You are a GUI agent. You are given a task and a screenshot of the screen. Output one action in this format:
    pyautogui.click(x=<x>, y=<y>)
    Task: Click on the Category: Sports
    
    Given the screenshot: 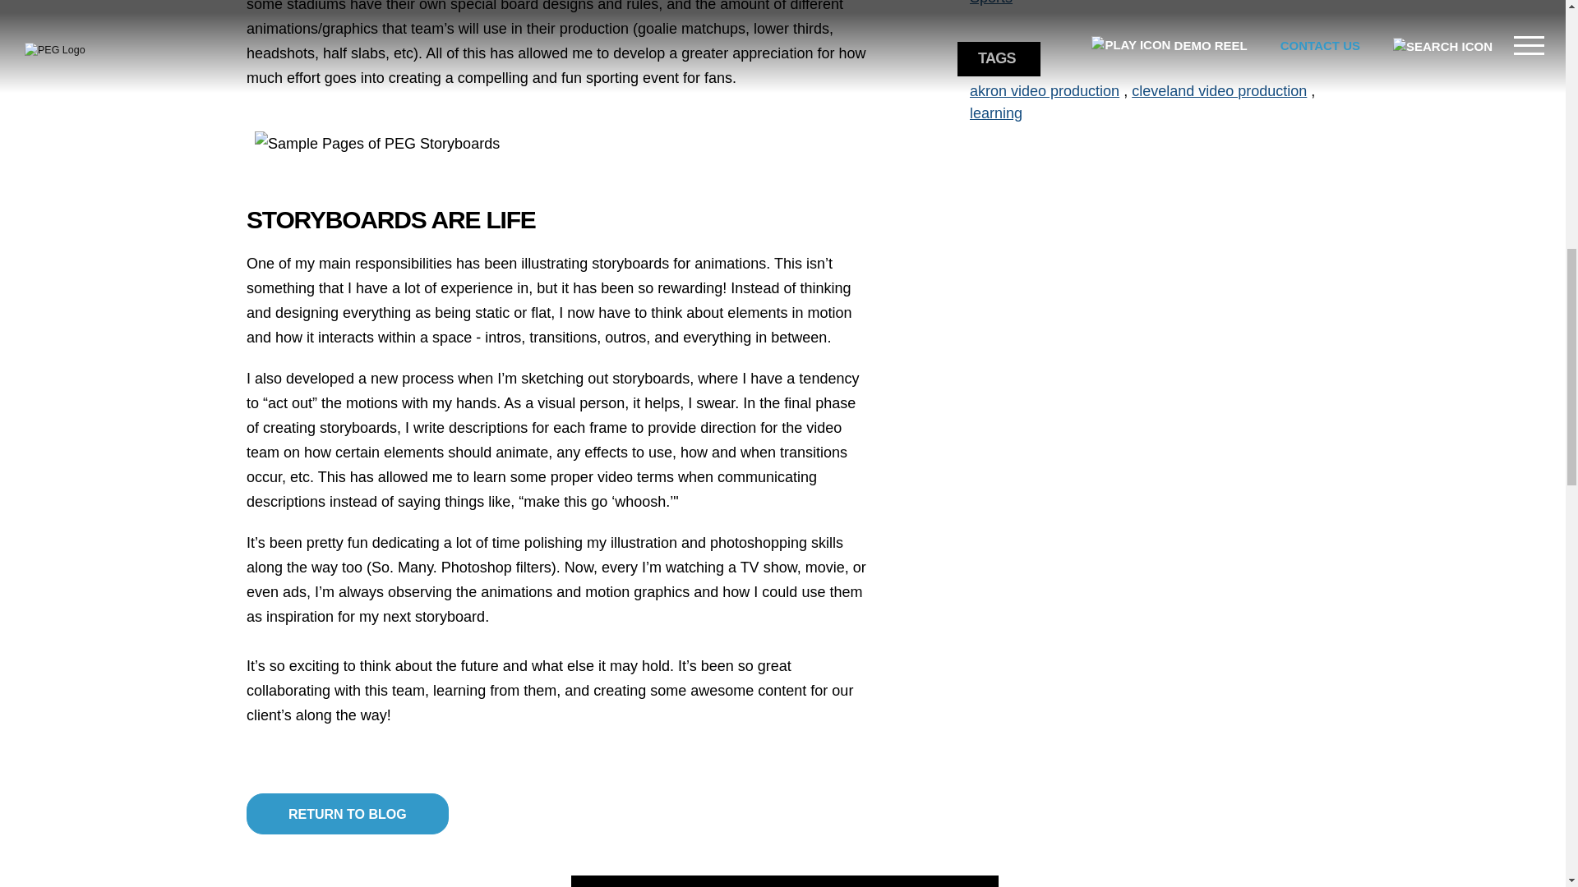 What is the action you would take?
    pyautogui.click(x=991, y=2)
    